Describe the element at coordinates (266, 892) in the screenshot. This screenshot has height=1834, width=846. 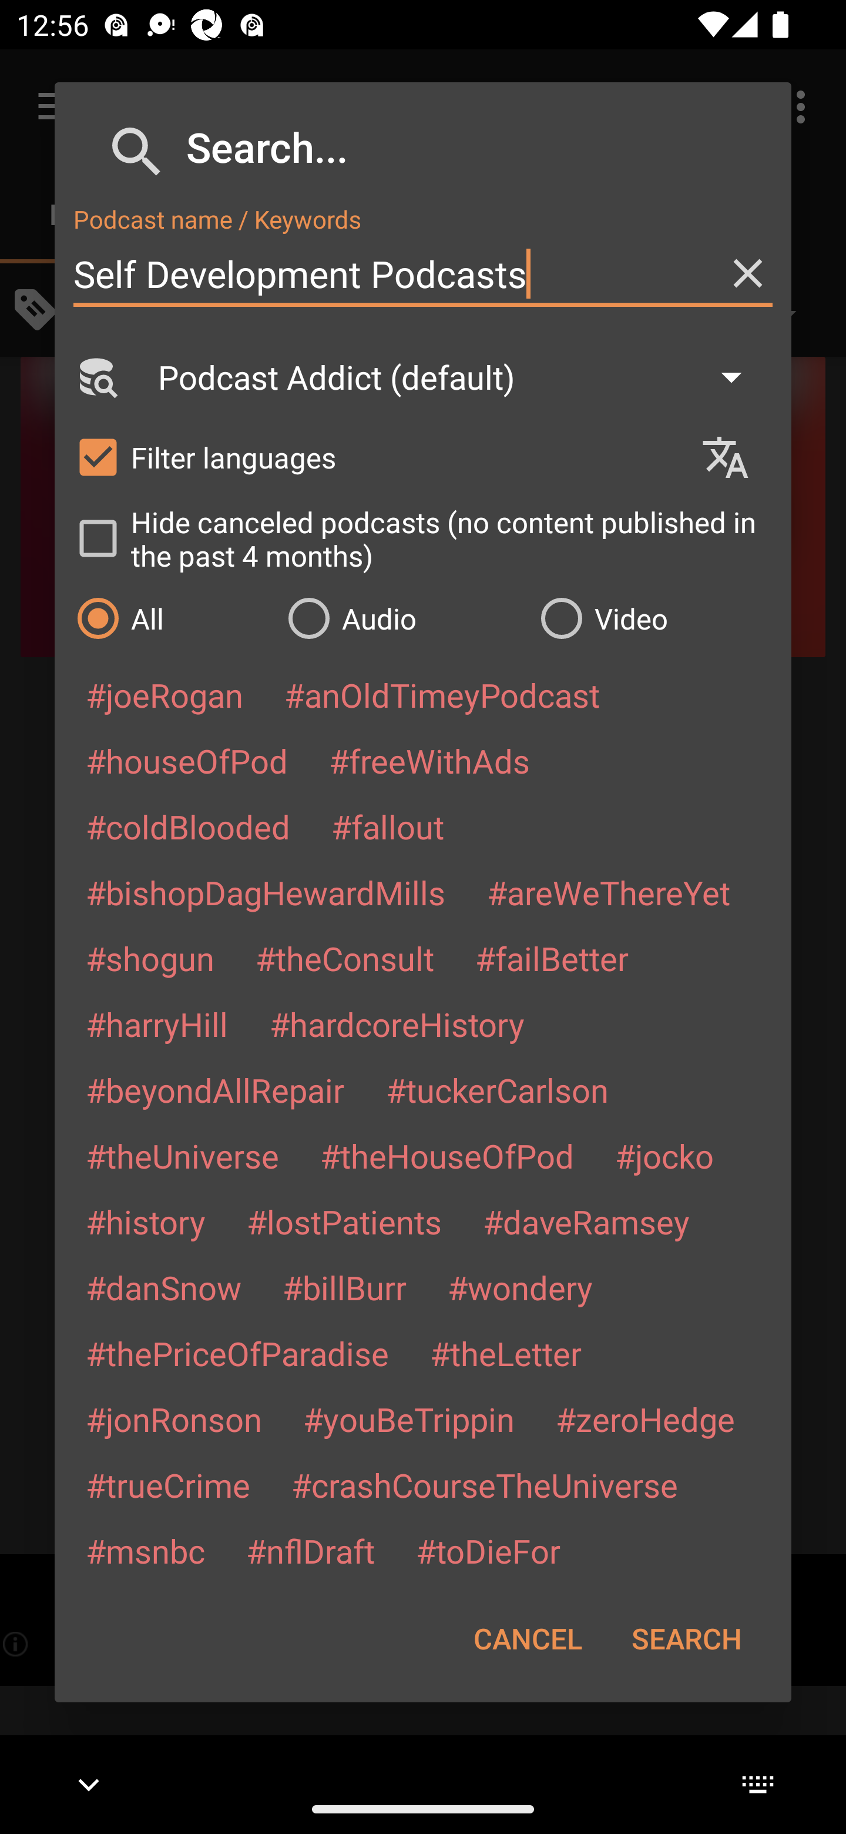
I see `#bishopDagHewardMills` at that location.